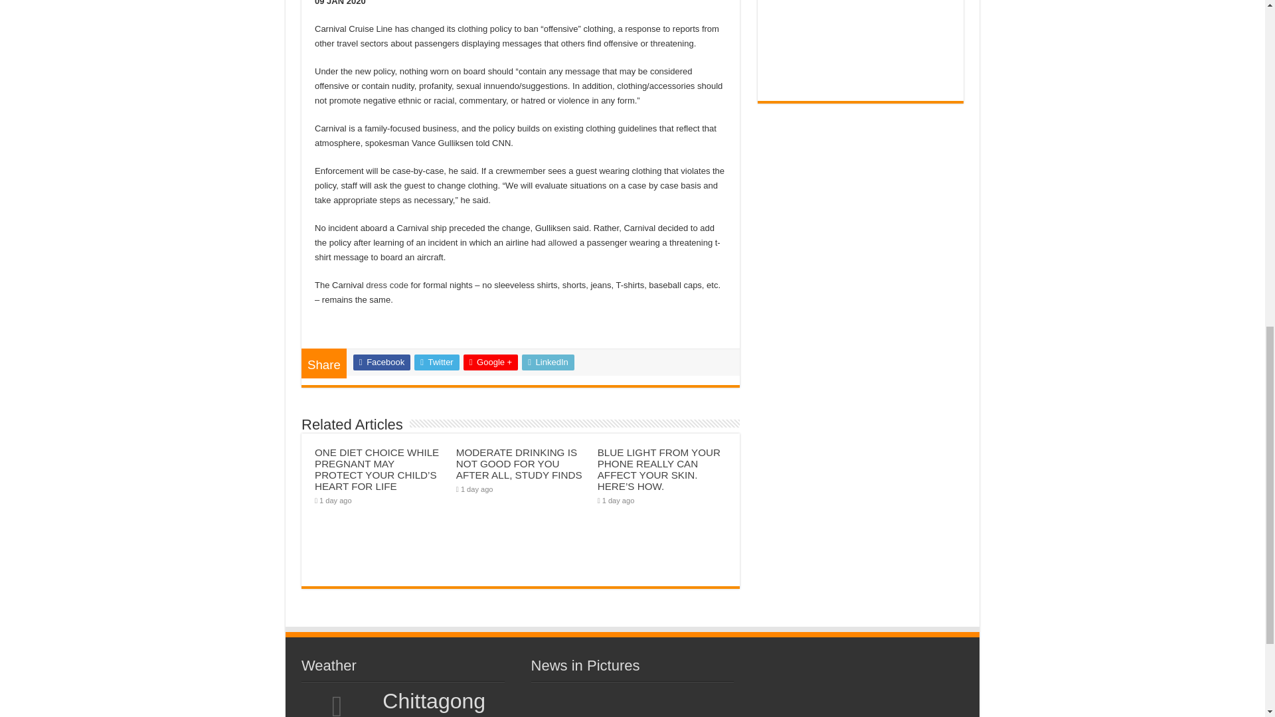  I want to click on dress code, so click(386, 285).